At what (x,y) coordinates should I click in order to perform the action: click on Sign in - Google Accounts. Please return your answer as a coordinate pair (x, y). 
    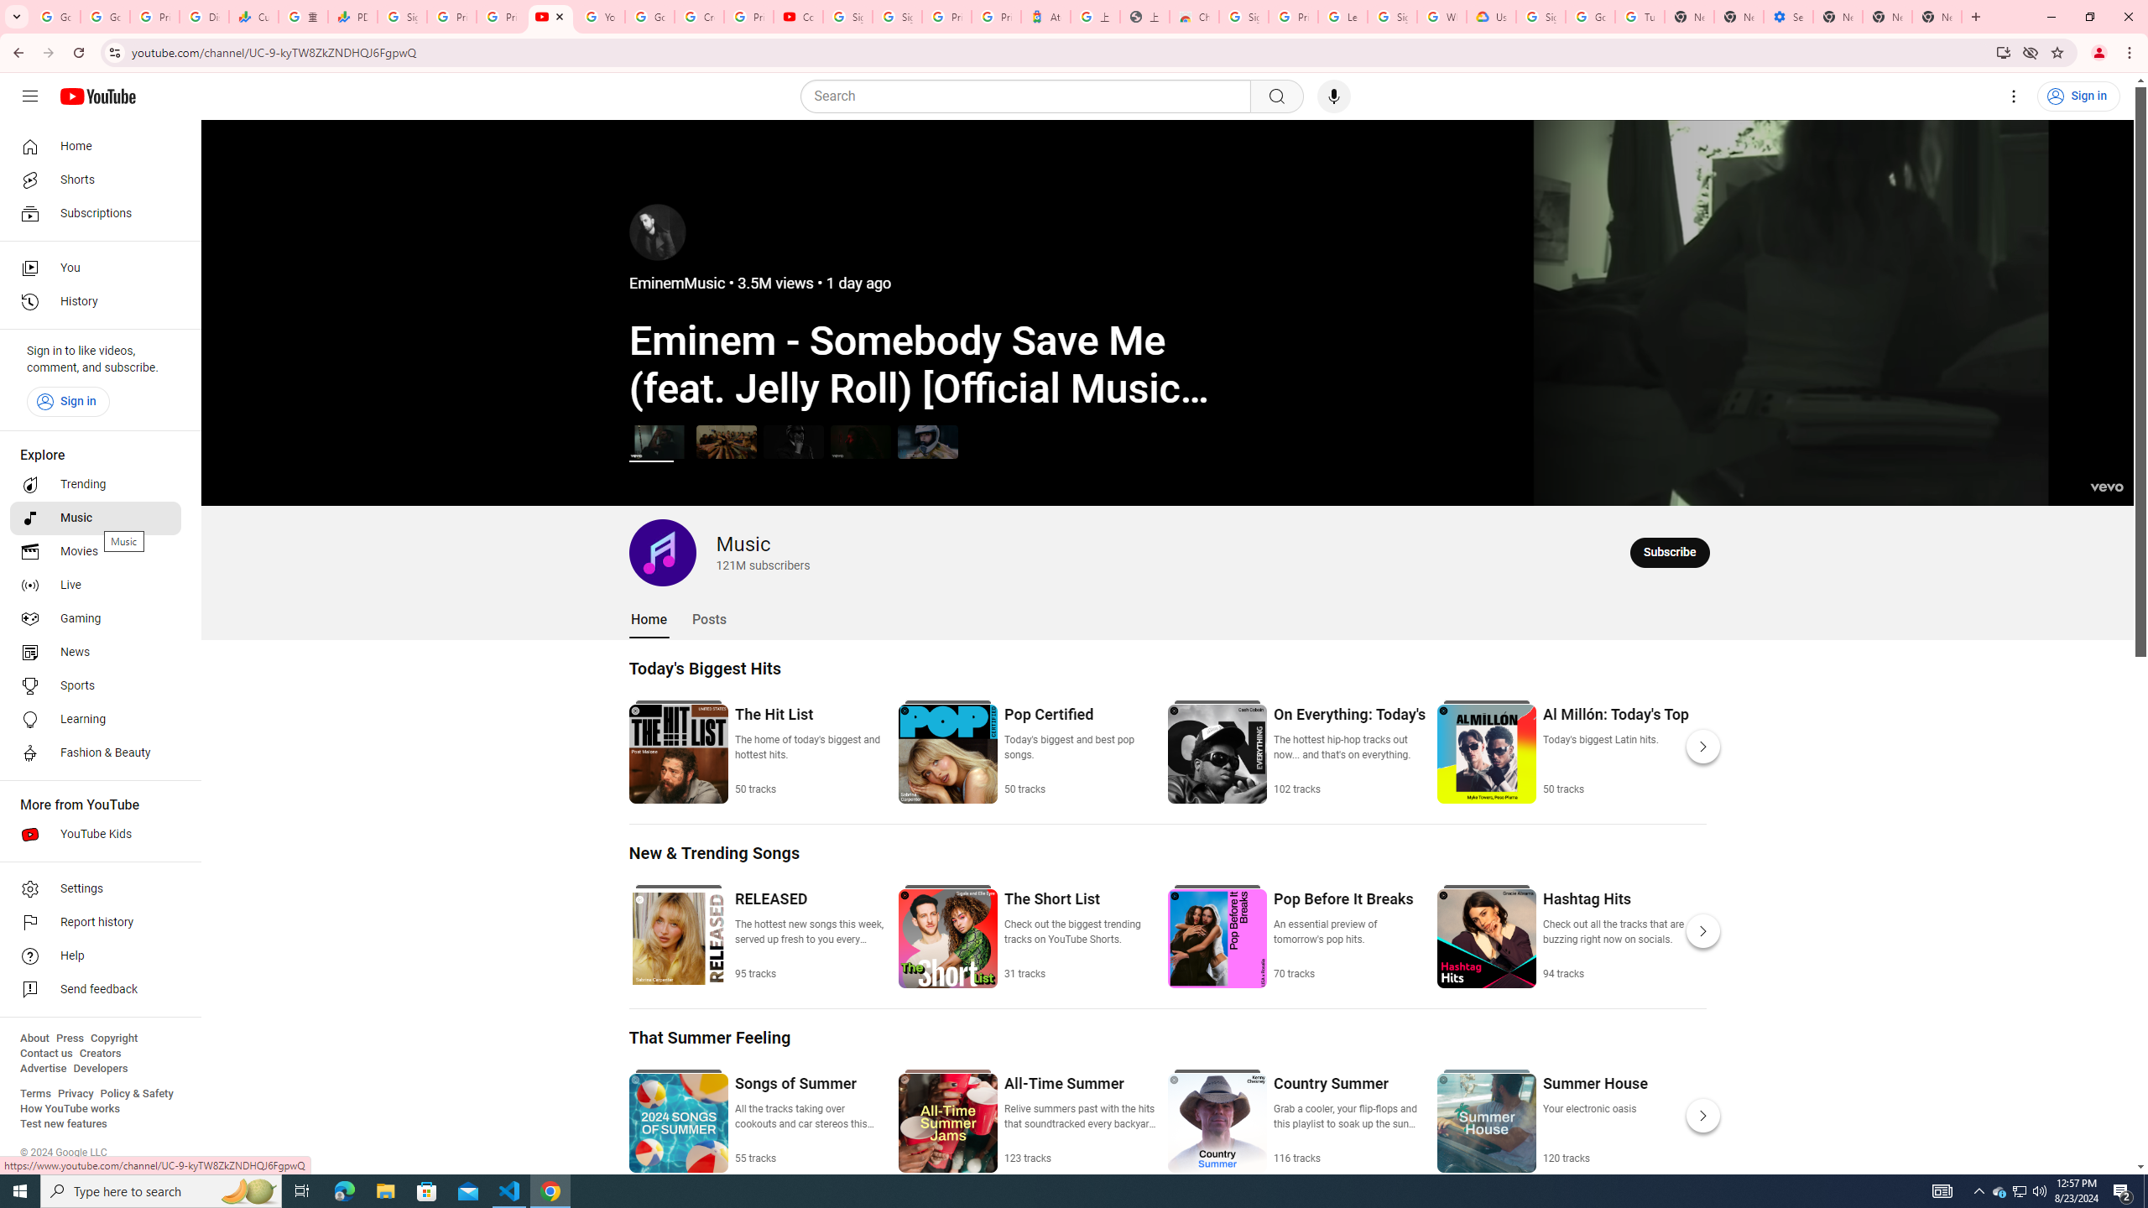
    Looking at the image, I should click on (1391, 17).